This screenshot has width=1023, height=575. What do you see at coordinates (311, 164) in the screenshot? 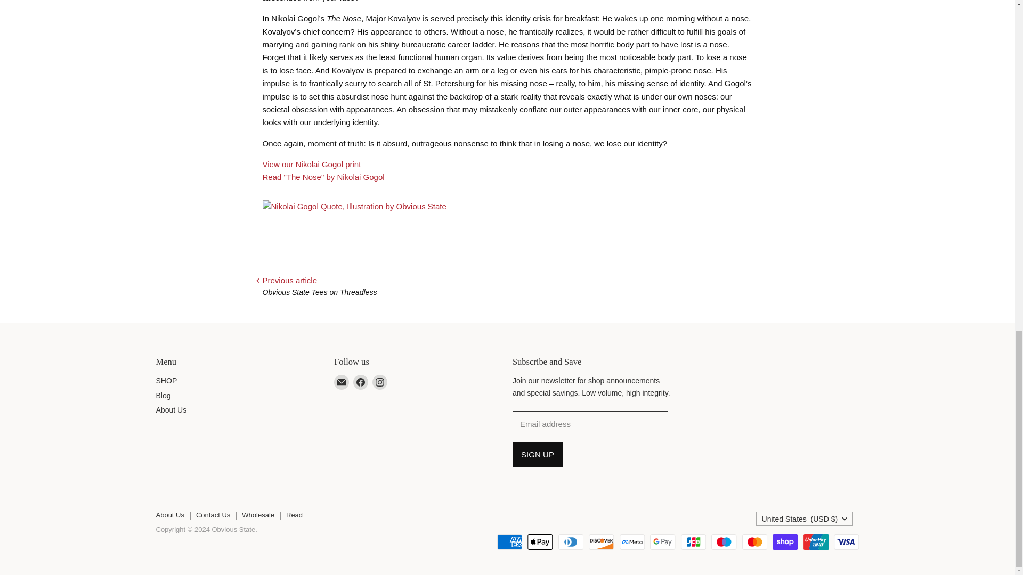
I see `View our Nikolai Gogol print` at bounding box center [311, 164].